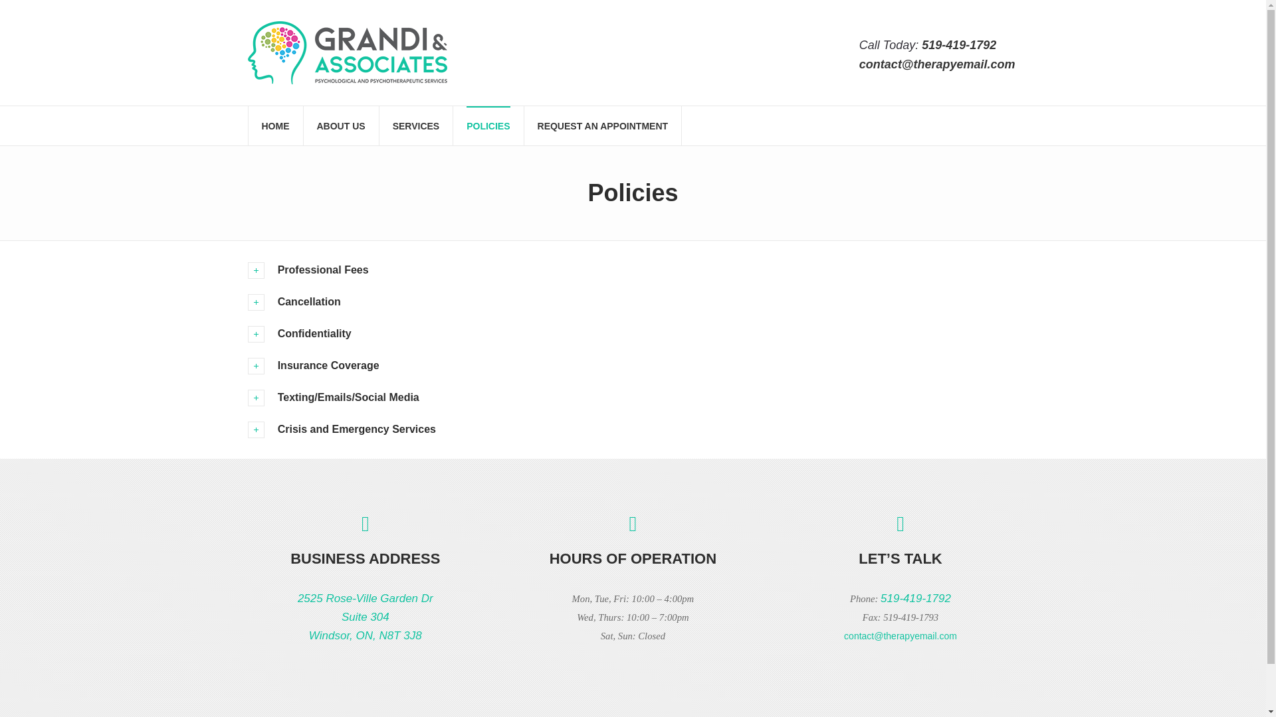 This screenshot has width=1276, height=717. What do you see at coordinates (633, 270) in the screenshot?
I see `Professional Fees` at bounding box center [633, 270].